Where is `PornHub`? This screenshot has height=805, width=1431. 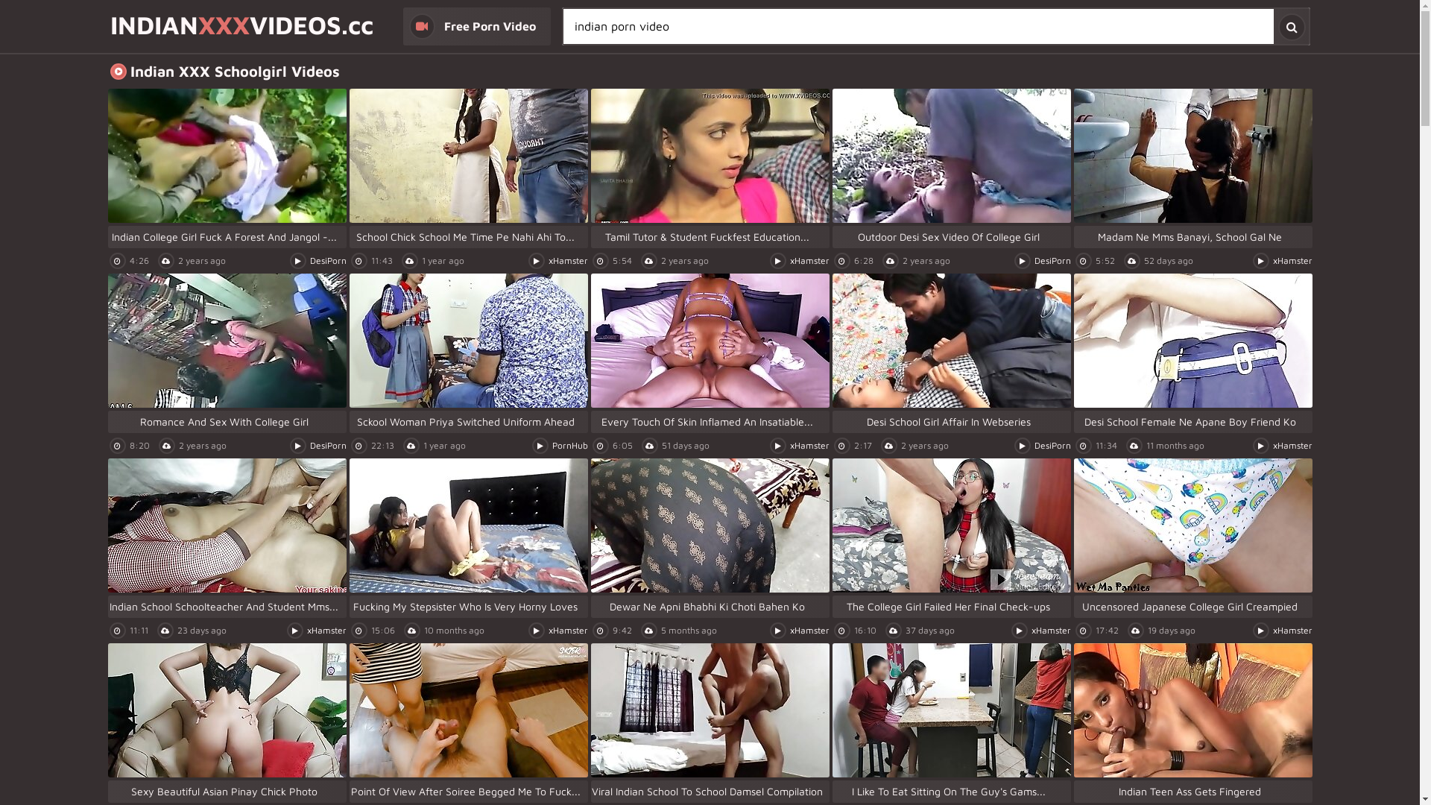 PornHub is located at coordinates (569, 446).